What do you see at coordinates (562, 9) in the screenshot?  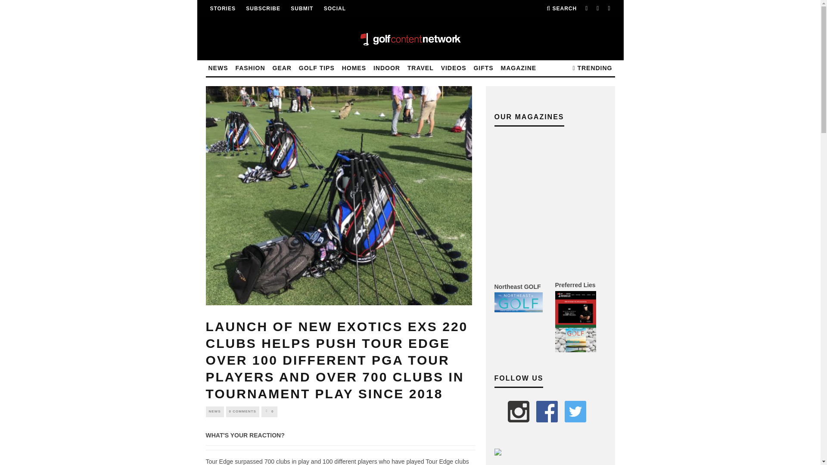 I see `SEARCH` at bounding box center [562, 9].